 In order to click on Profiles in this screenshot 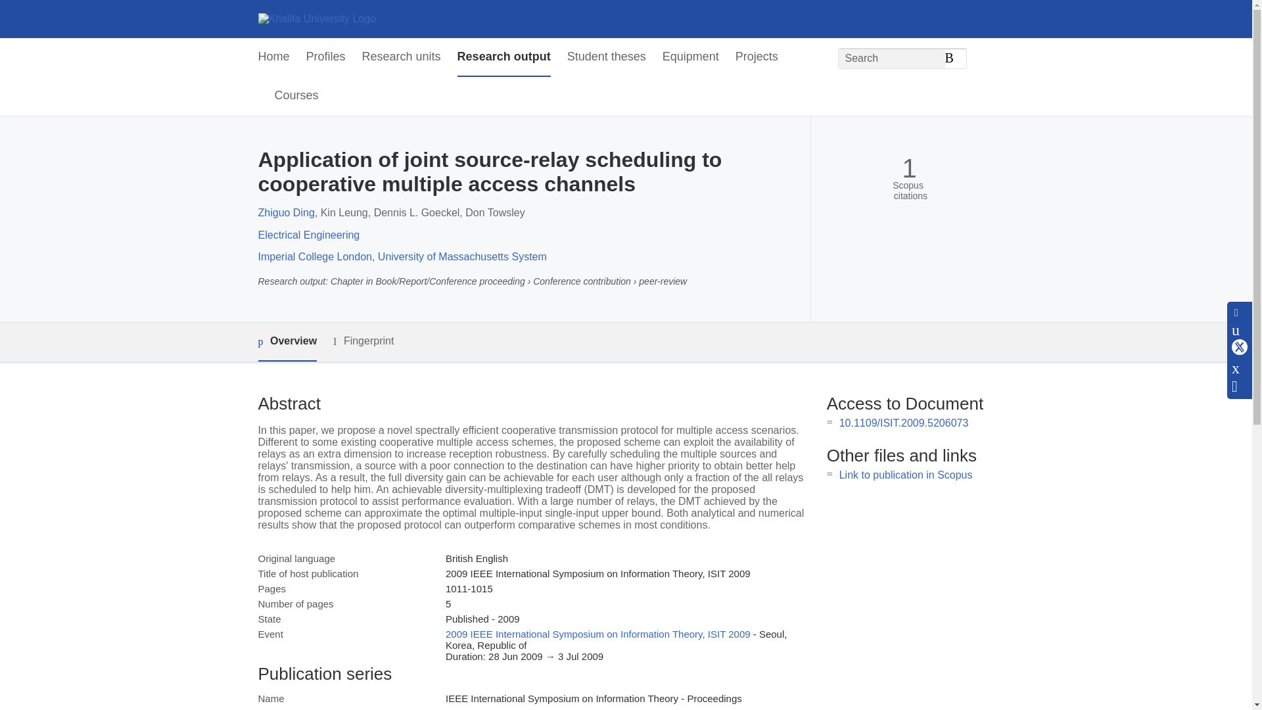, I will do `click(326, 57)`.